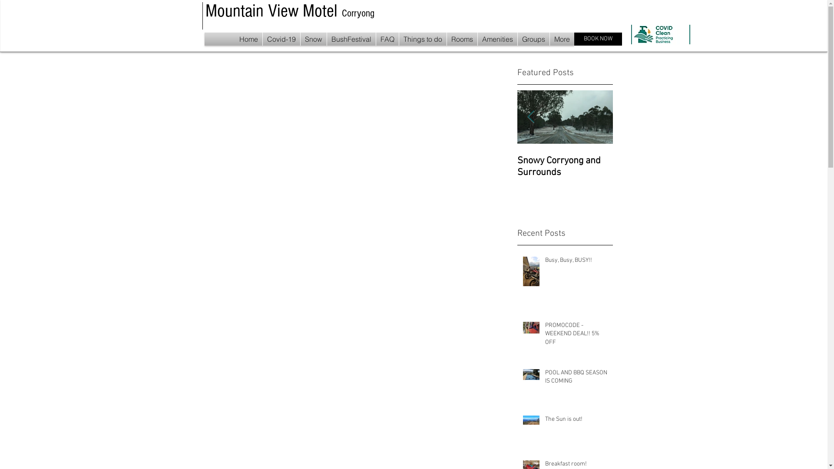 The image size is (834, 469). What do you see at coordinates (576, 336) in the screenshot?
I see `PROMOCODE - WEEKEND DEAL!! 5% OFF` at bounding box center [576, 336].